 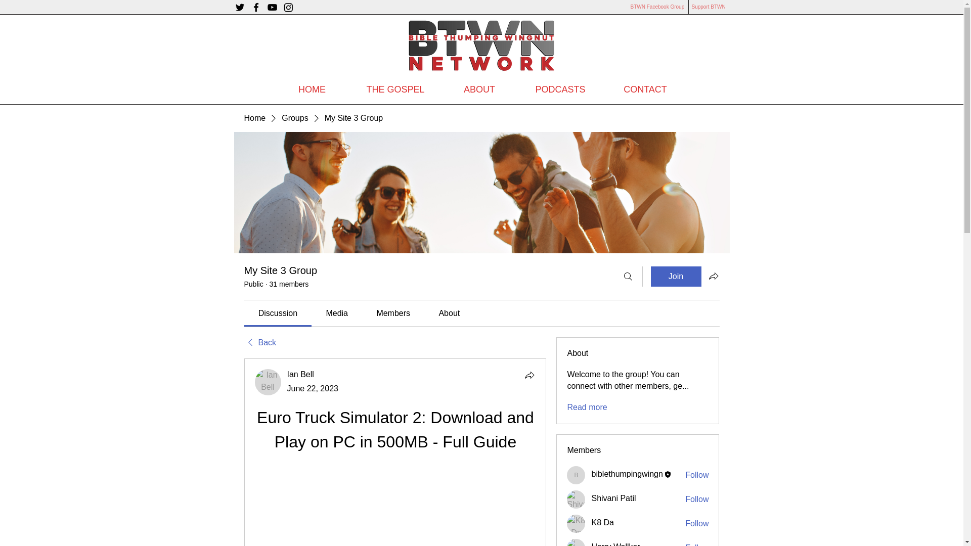 I want to click on PODCASTS, so click(x=559, y=89).